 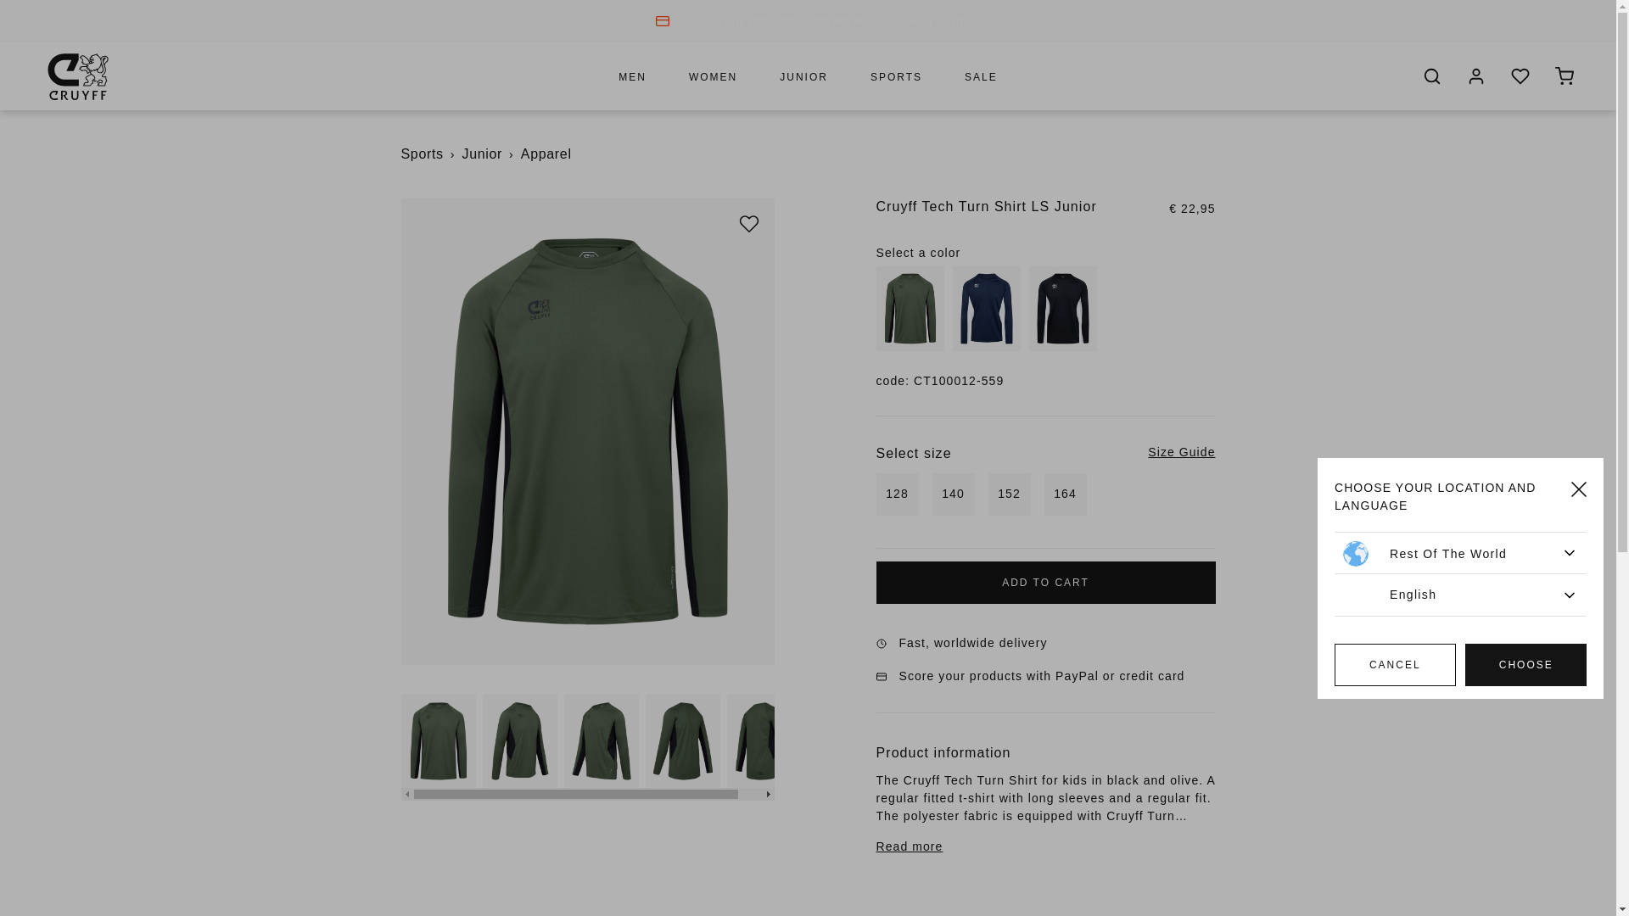 What do you see at coordinates (633, 75) in the screenshot?
I see `MEN` at bounding box center [633, 75].